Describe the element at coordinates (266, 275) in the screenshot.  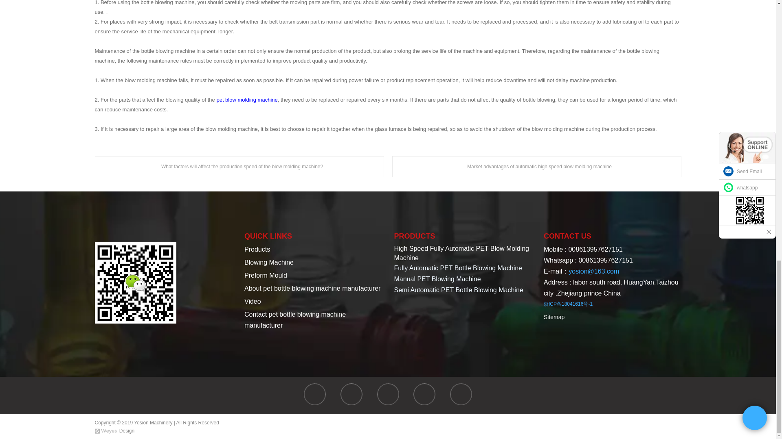
I see `Preform Mould` at that location.